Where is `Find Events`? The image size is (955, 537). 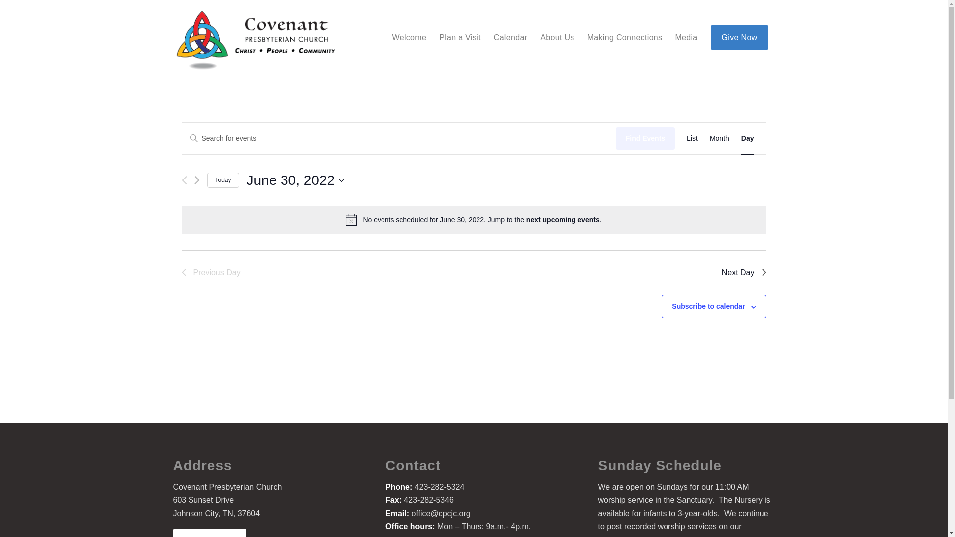
Find Events is located at coordinates (646, 138).